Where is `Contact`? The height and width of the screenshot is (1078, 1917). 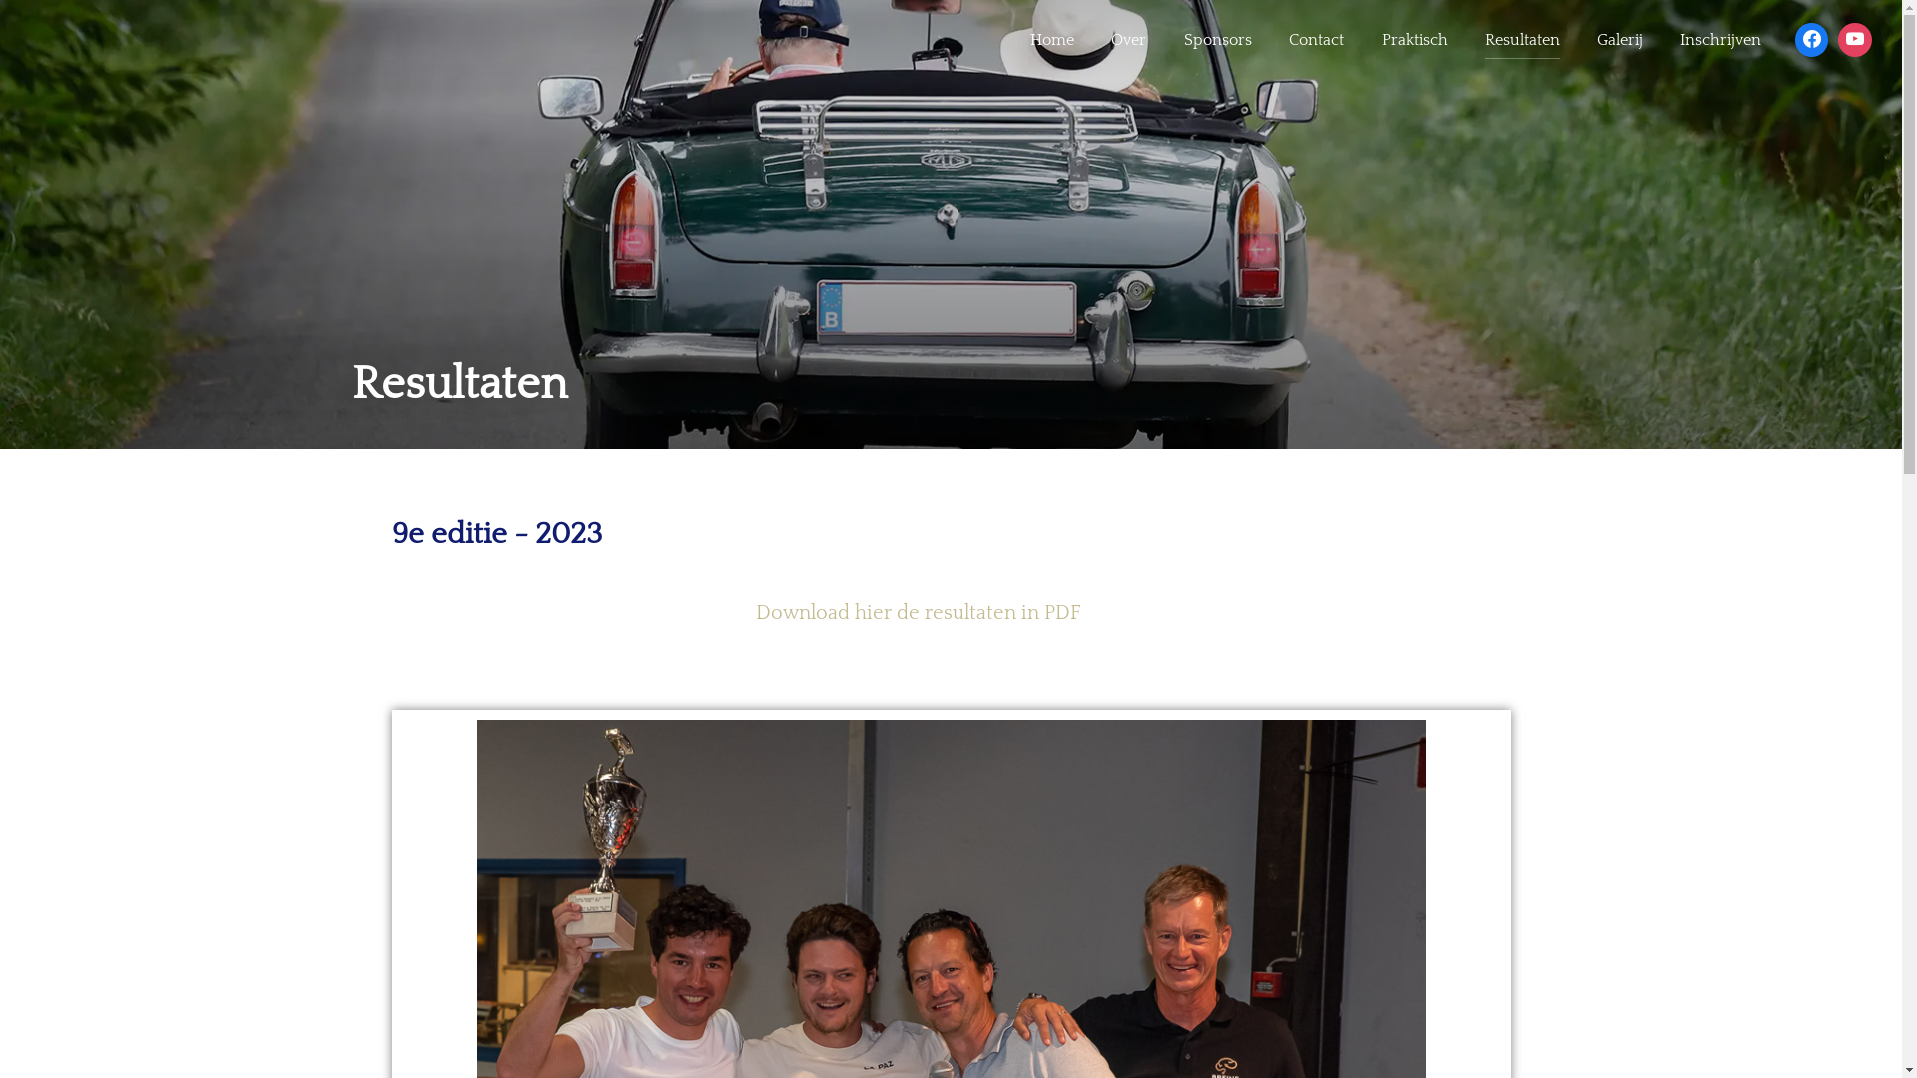 Contact is located at coordinates (1316, 40).